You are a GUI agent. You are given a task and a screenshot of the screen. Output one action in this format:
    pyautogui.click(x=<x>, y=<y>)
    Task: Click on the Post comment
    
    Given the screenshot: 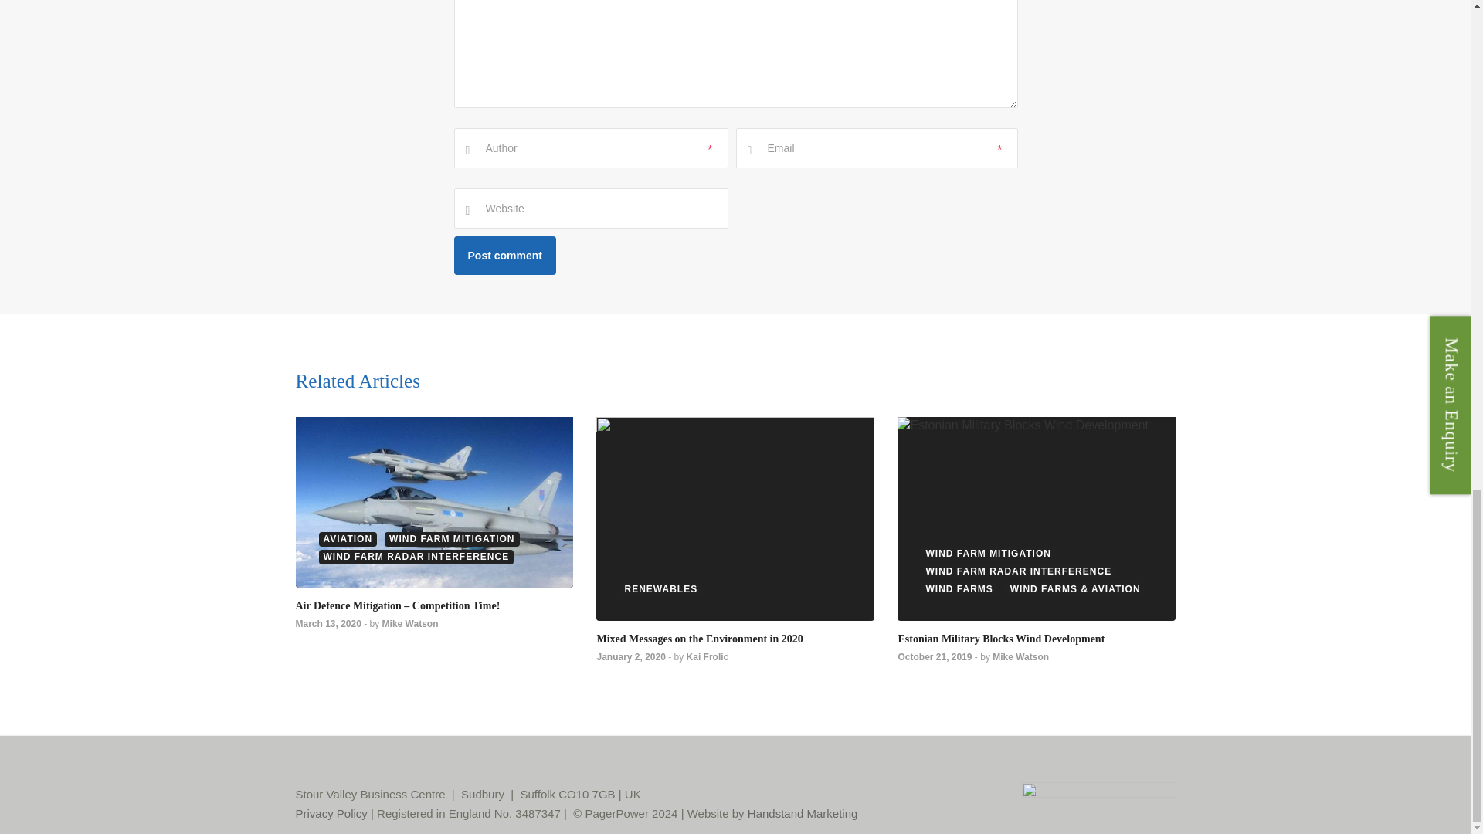 What is the action you would take?
    pyautogui.click(x=505, y=255)
    